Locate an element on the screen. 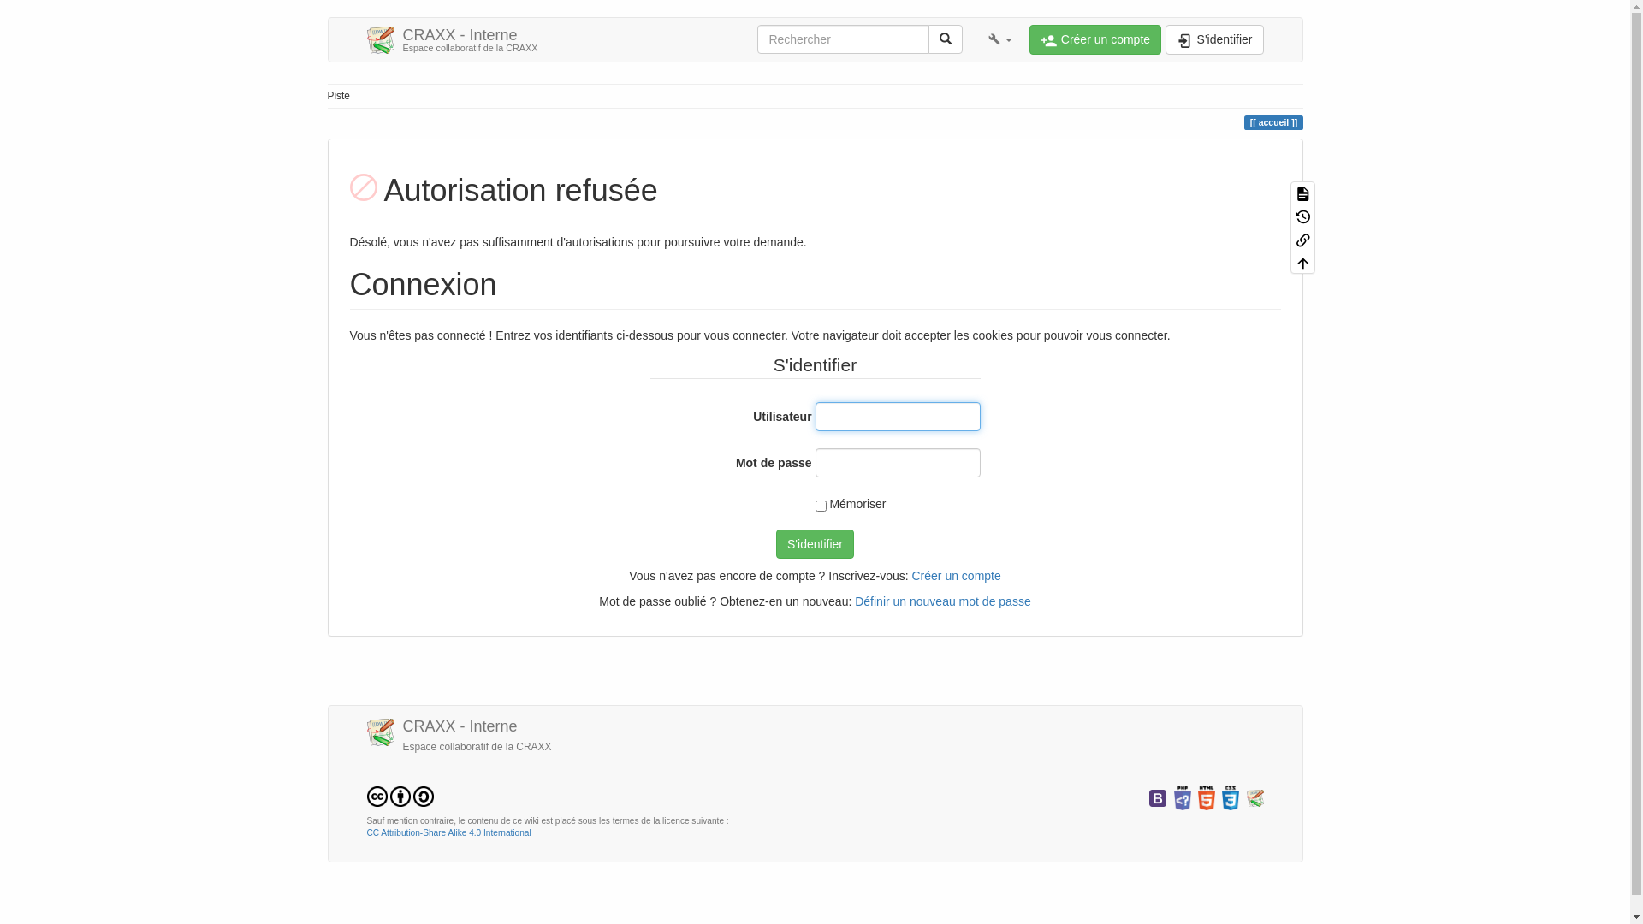 The height and width of the screenshot is (924, 1643). Haut de page [t] is located at coordinates (1302, 262).